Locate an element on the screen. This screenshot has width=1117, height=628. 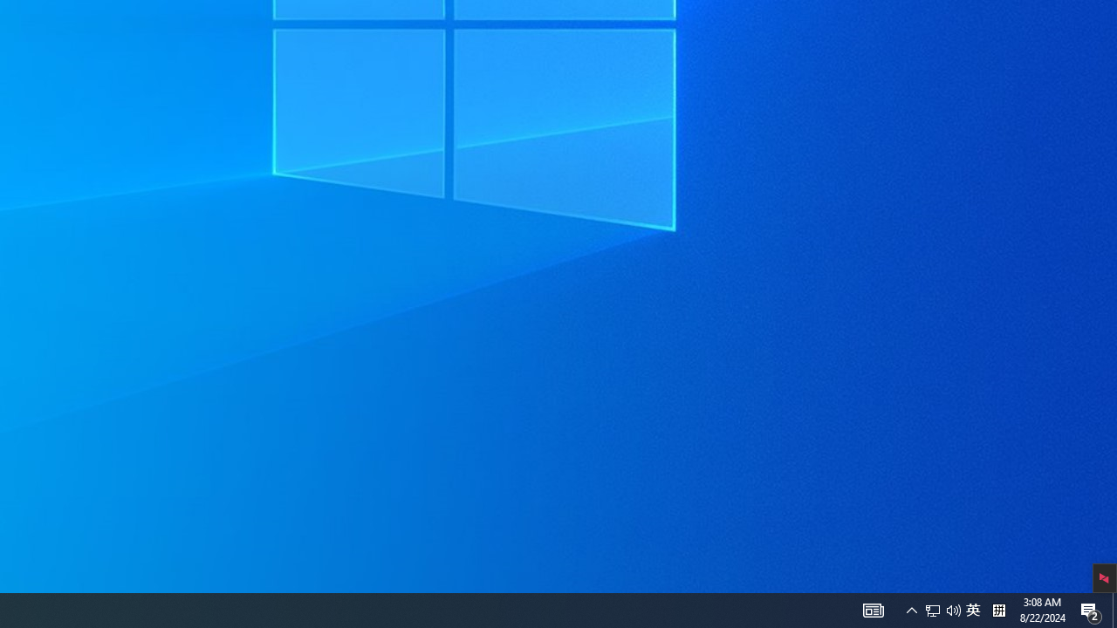
AutomationID: 4105 is located at coordinates (873, 611).